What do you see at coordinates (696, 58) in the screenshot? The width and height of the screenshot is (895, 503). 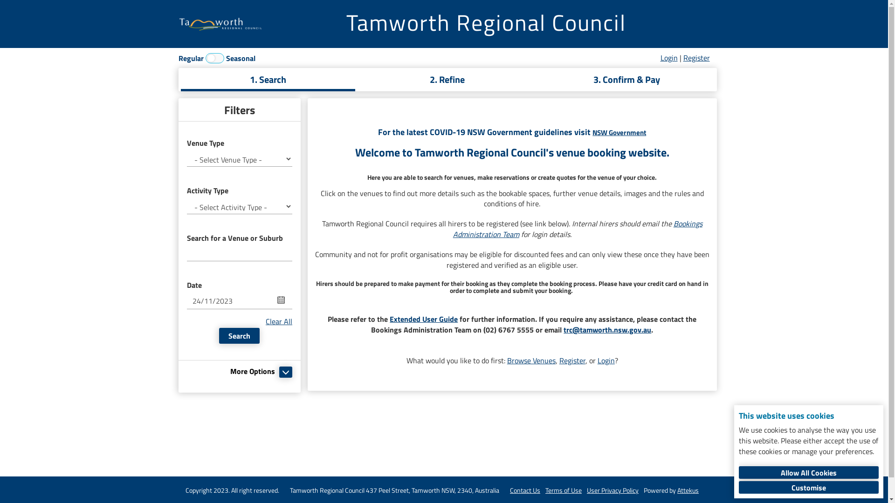 I see `Register` at bounding box center [696, 58].